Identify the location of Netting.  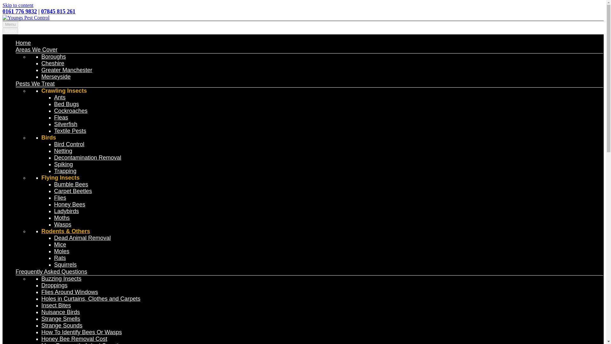
(63, 151).